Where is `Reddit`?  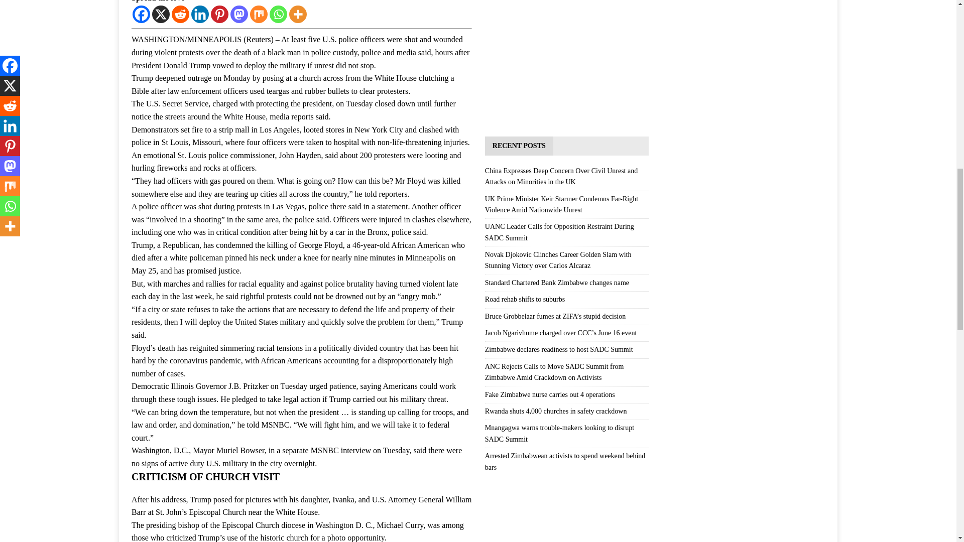
Reddit is located at coordinates (180, 14).